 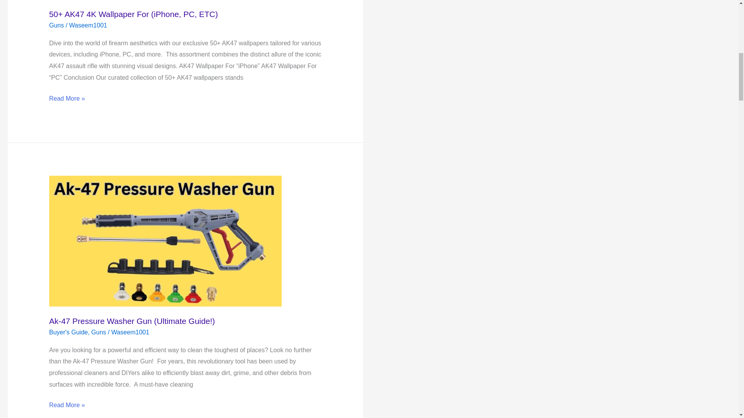 What do you see at coordinates (99, 332) in the screenshot?
I see `Guns` at bounding box center [99, 332].